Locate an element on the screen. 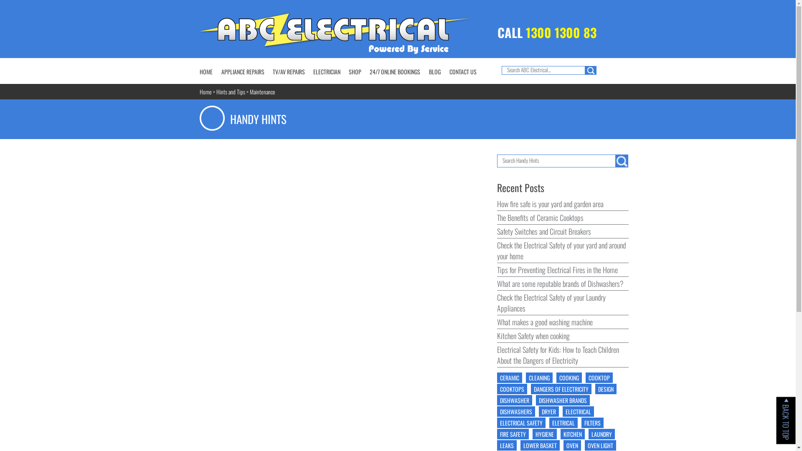  What are some reputable brands of Dishwashers? is located at coordinates (561, 284).